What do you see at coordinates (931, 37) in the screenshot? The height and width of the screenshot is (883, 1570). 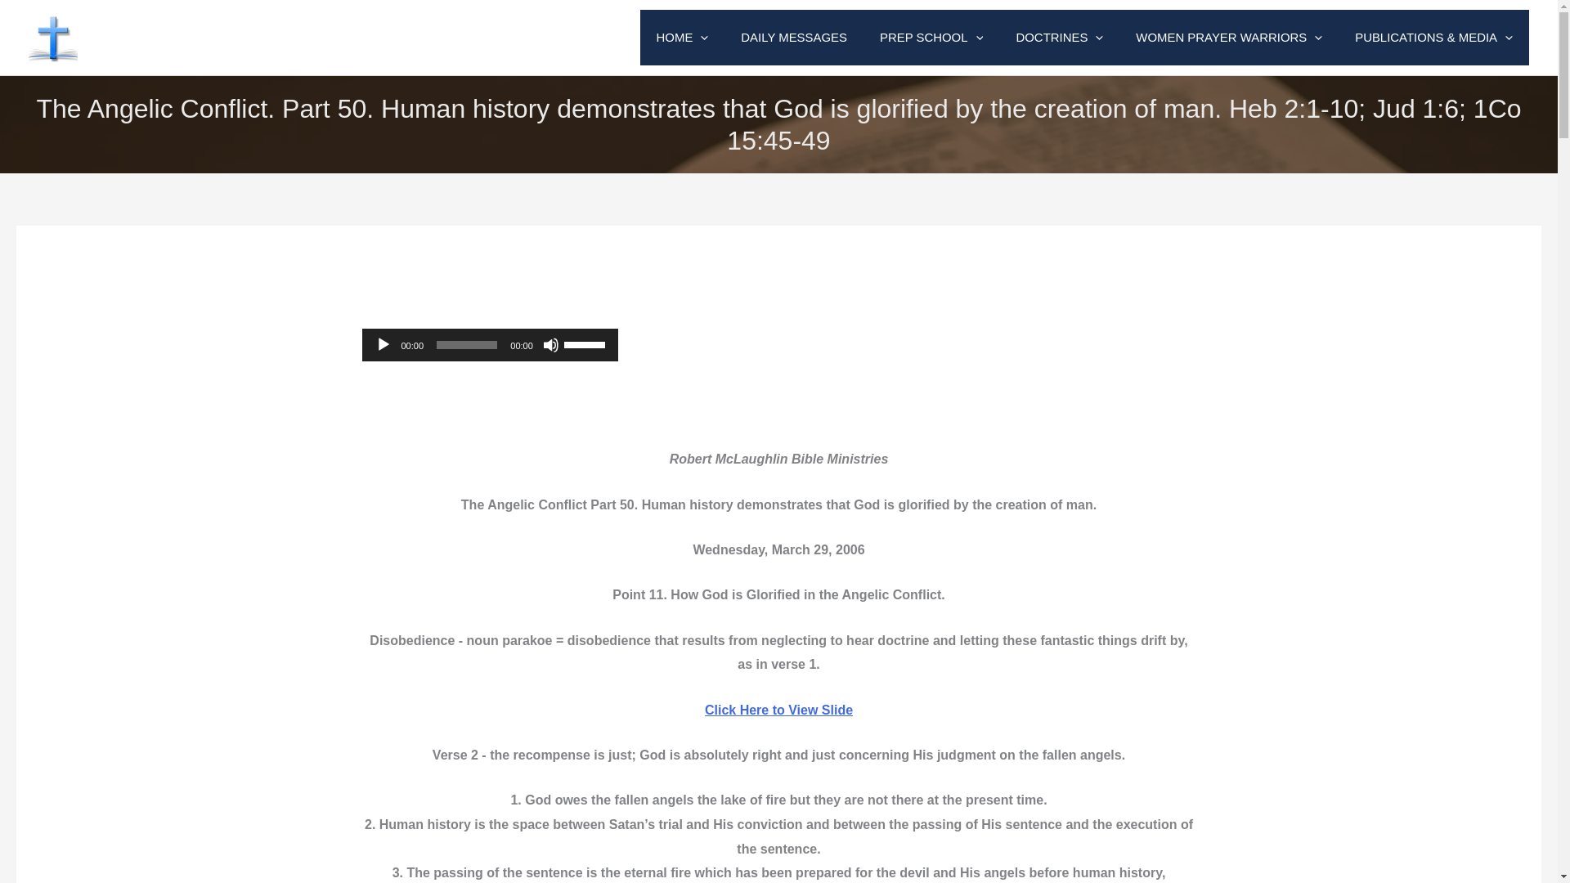 I see `PREP SCHOOL` at bounding box center [931, 37].